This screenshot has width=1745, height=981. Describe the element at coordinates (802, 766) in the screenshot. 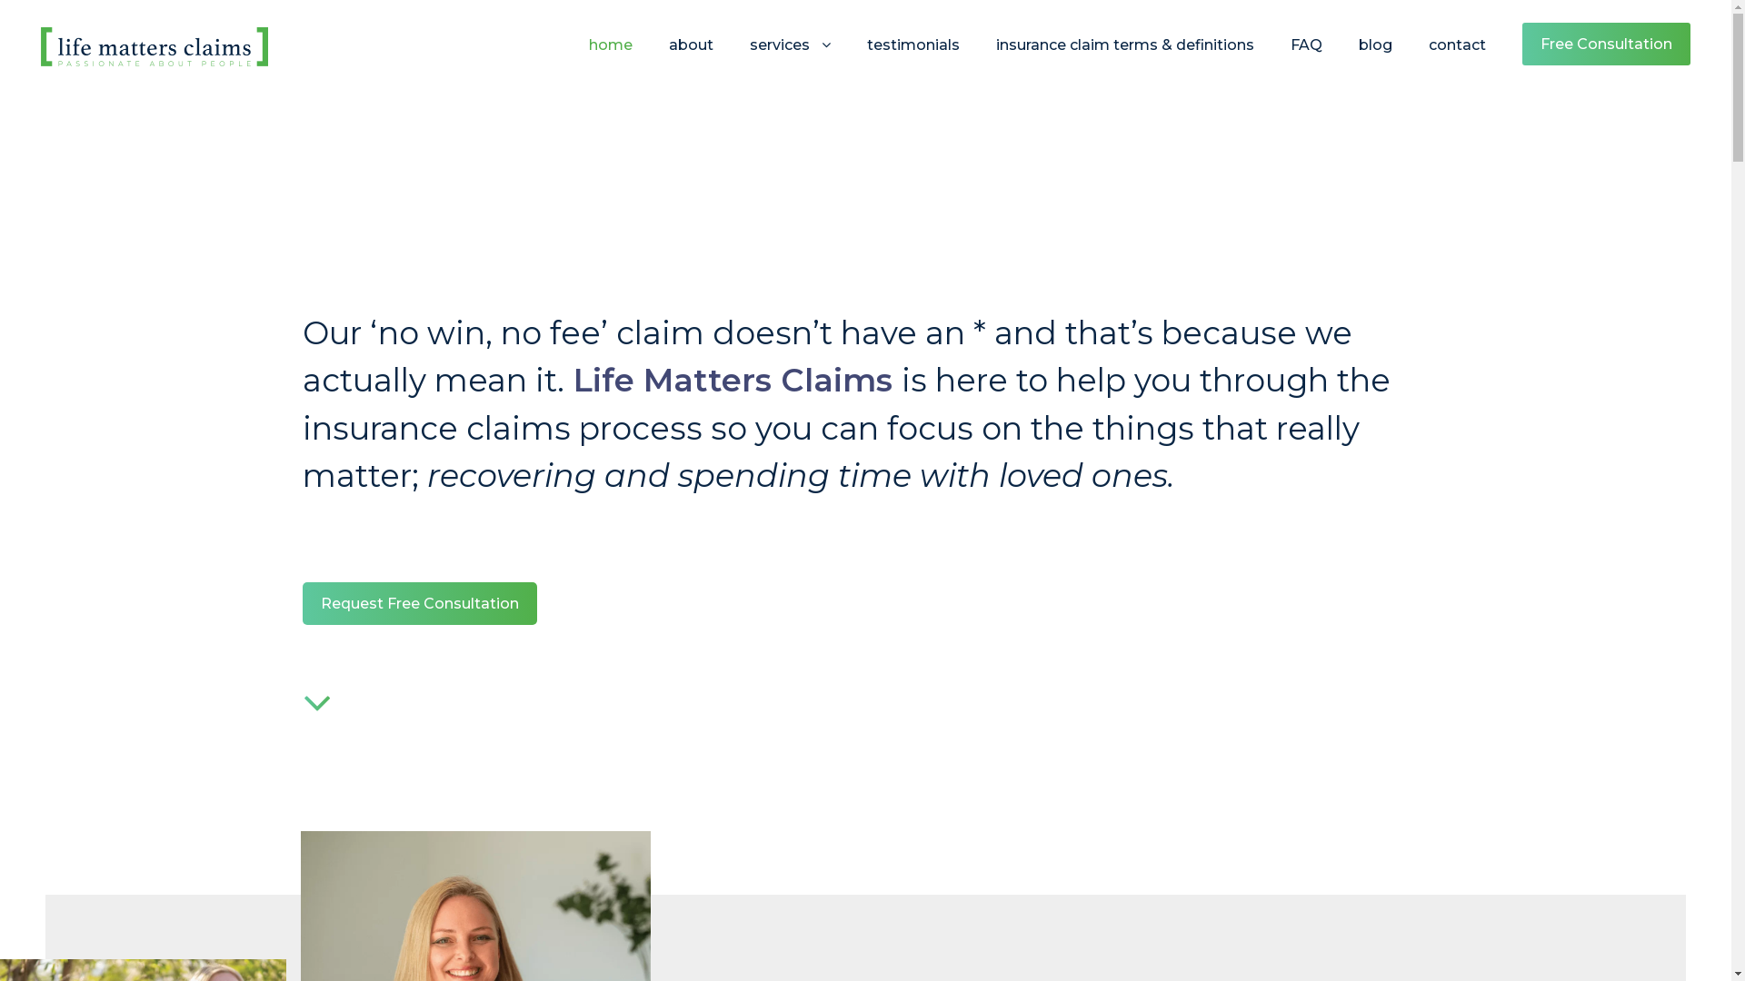

I see `PRIVACY POLICY` at that location.